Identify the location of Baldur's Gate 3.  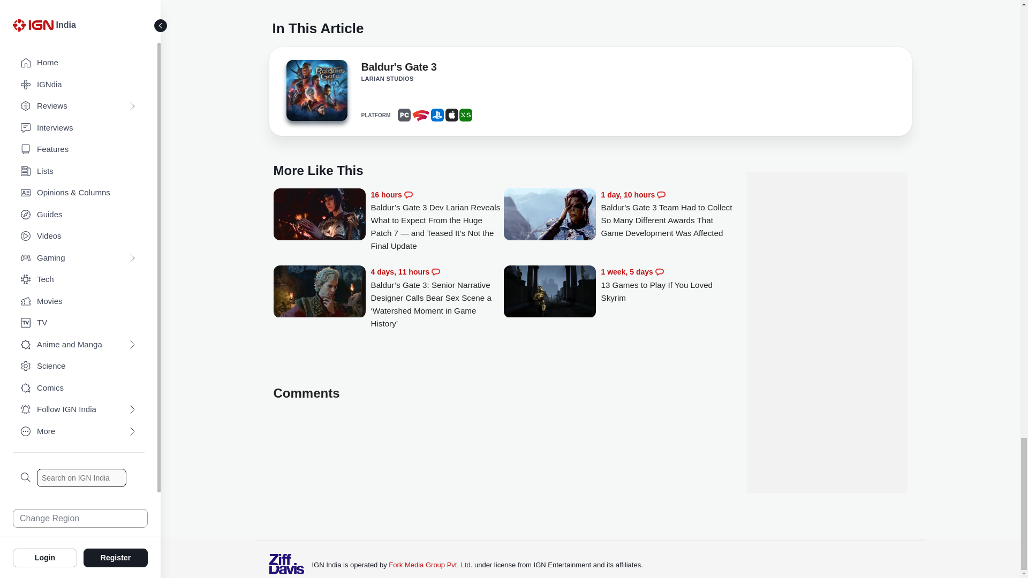
(316, 93).